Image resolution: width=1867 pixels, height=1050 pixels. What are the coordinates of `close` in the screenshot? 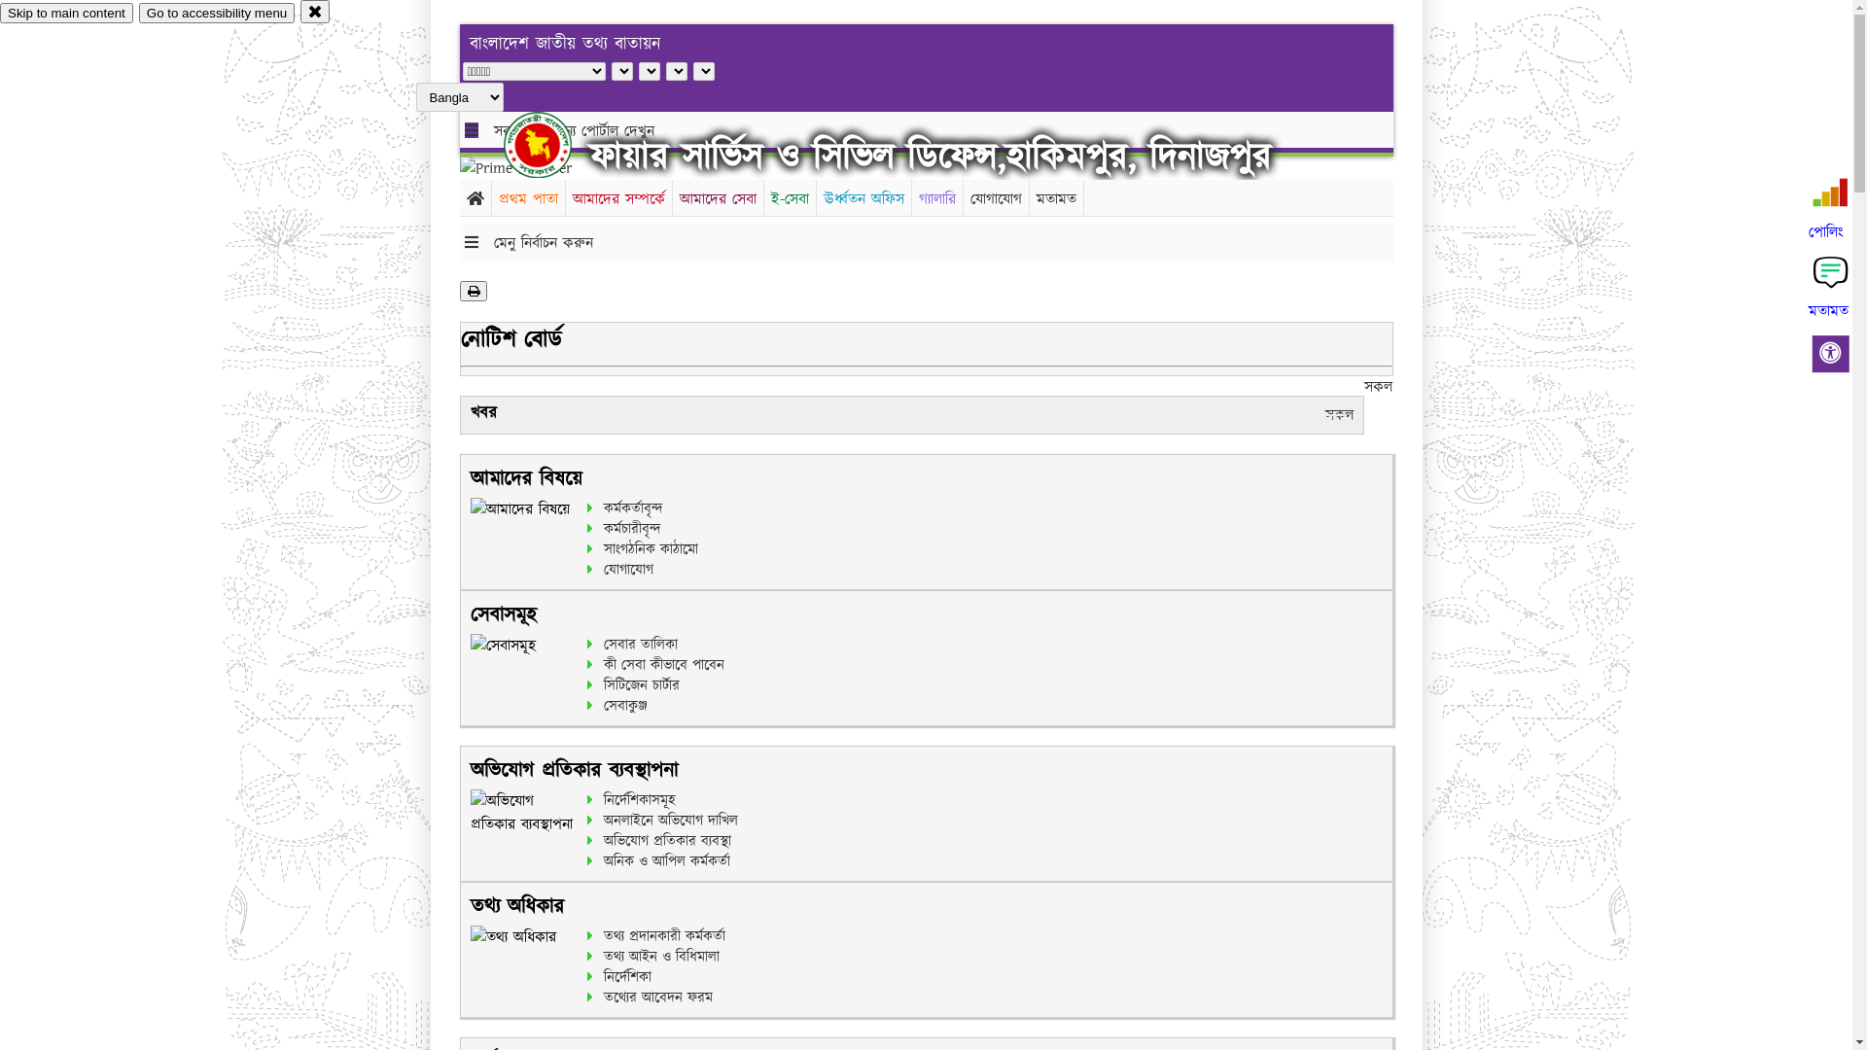 It's located at (315, 12).